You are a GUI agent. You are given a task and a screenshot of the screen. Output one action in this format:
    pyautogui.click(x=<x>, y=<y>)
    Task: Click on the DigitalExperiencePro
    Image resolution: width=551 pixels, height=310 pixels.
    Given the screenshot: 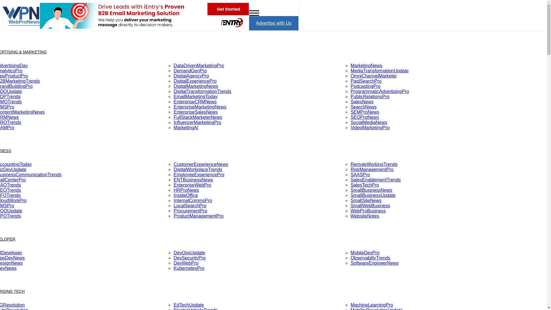 What is the action you would take?
    pyautogui.click(x=195, y=81)
    